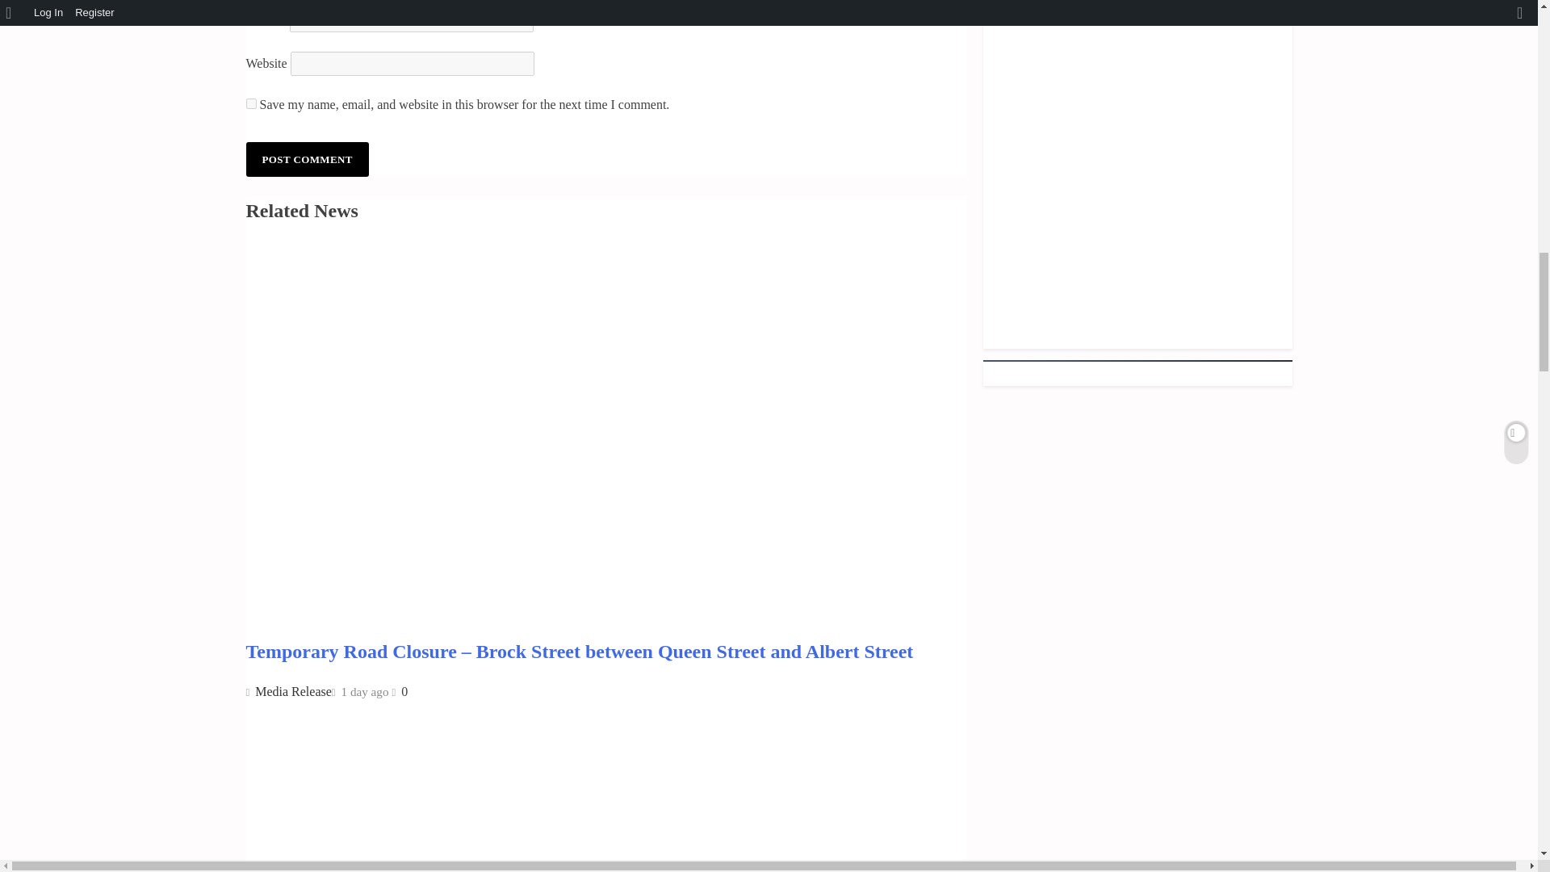 The height and width of the screenshot is (872, 1550). I want to click on Post Comment, so click(307, 160).